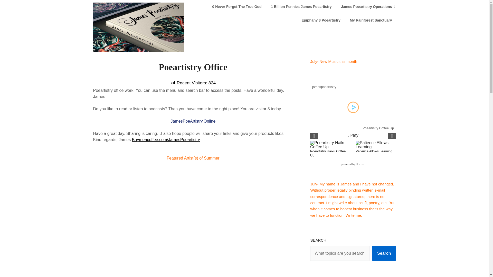 This screenshot has height=277, width=493. I want to click on 1 Billion Pennies James Poeartistry, so click(301, 7).